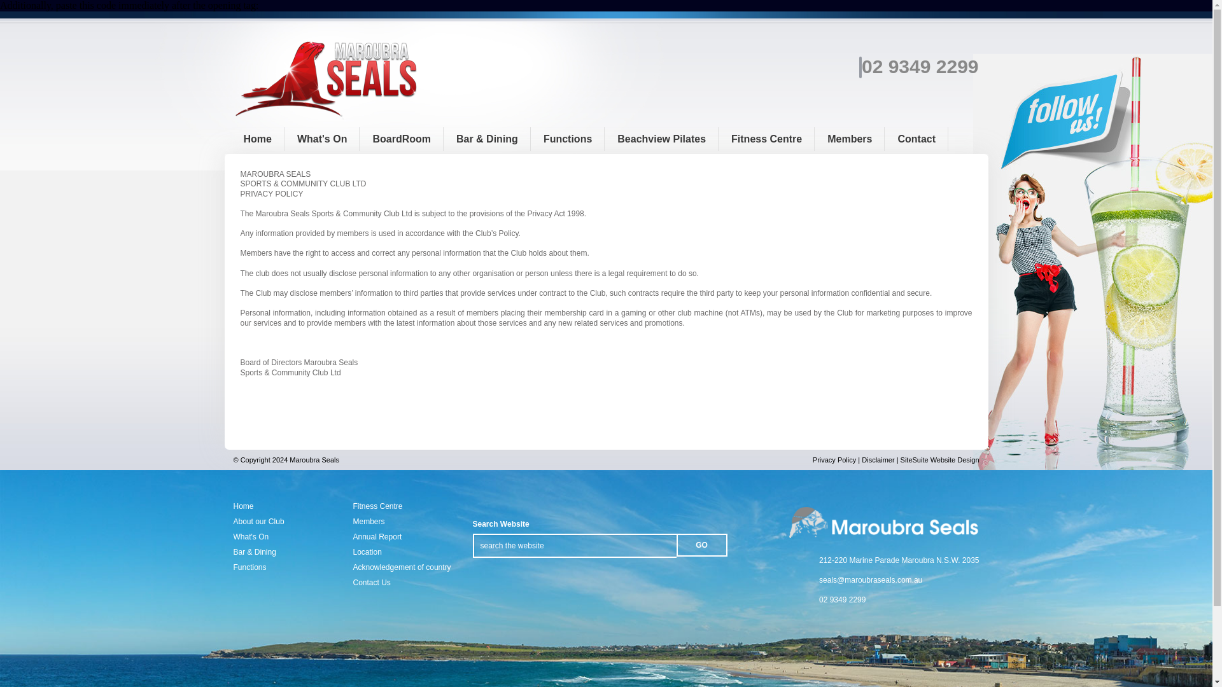  Describe the element at coordinates (850, 139) in the screenshot. I see `Members` at that location.